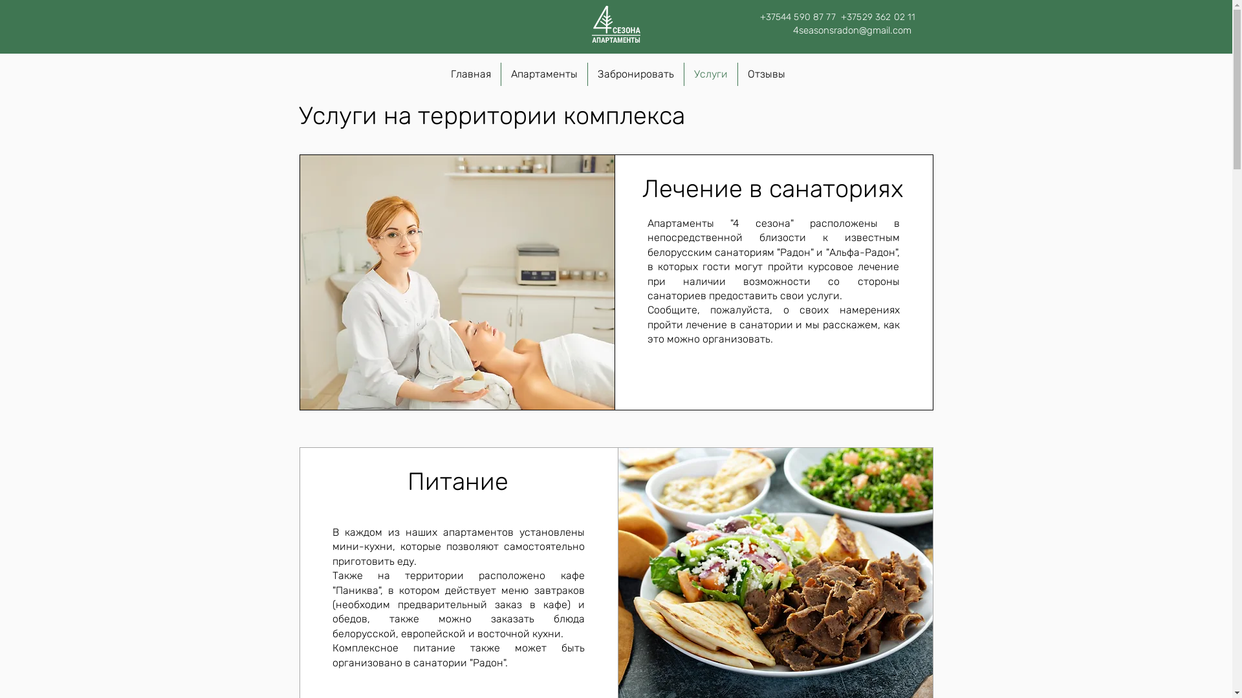 This screenshot has height=698, width=1242. I want to click on +37544 590 87 77, so click(797, 17).